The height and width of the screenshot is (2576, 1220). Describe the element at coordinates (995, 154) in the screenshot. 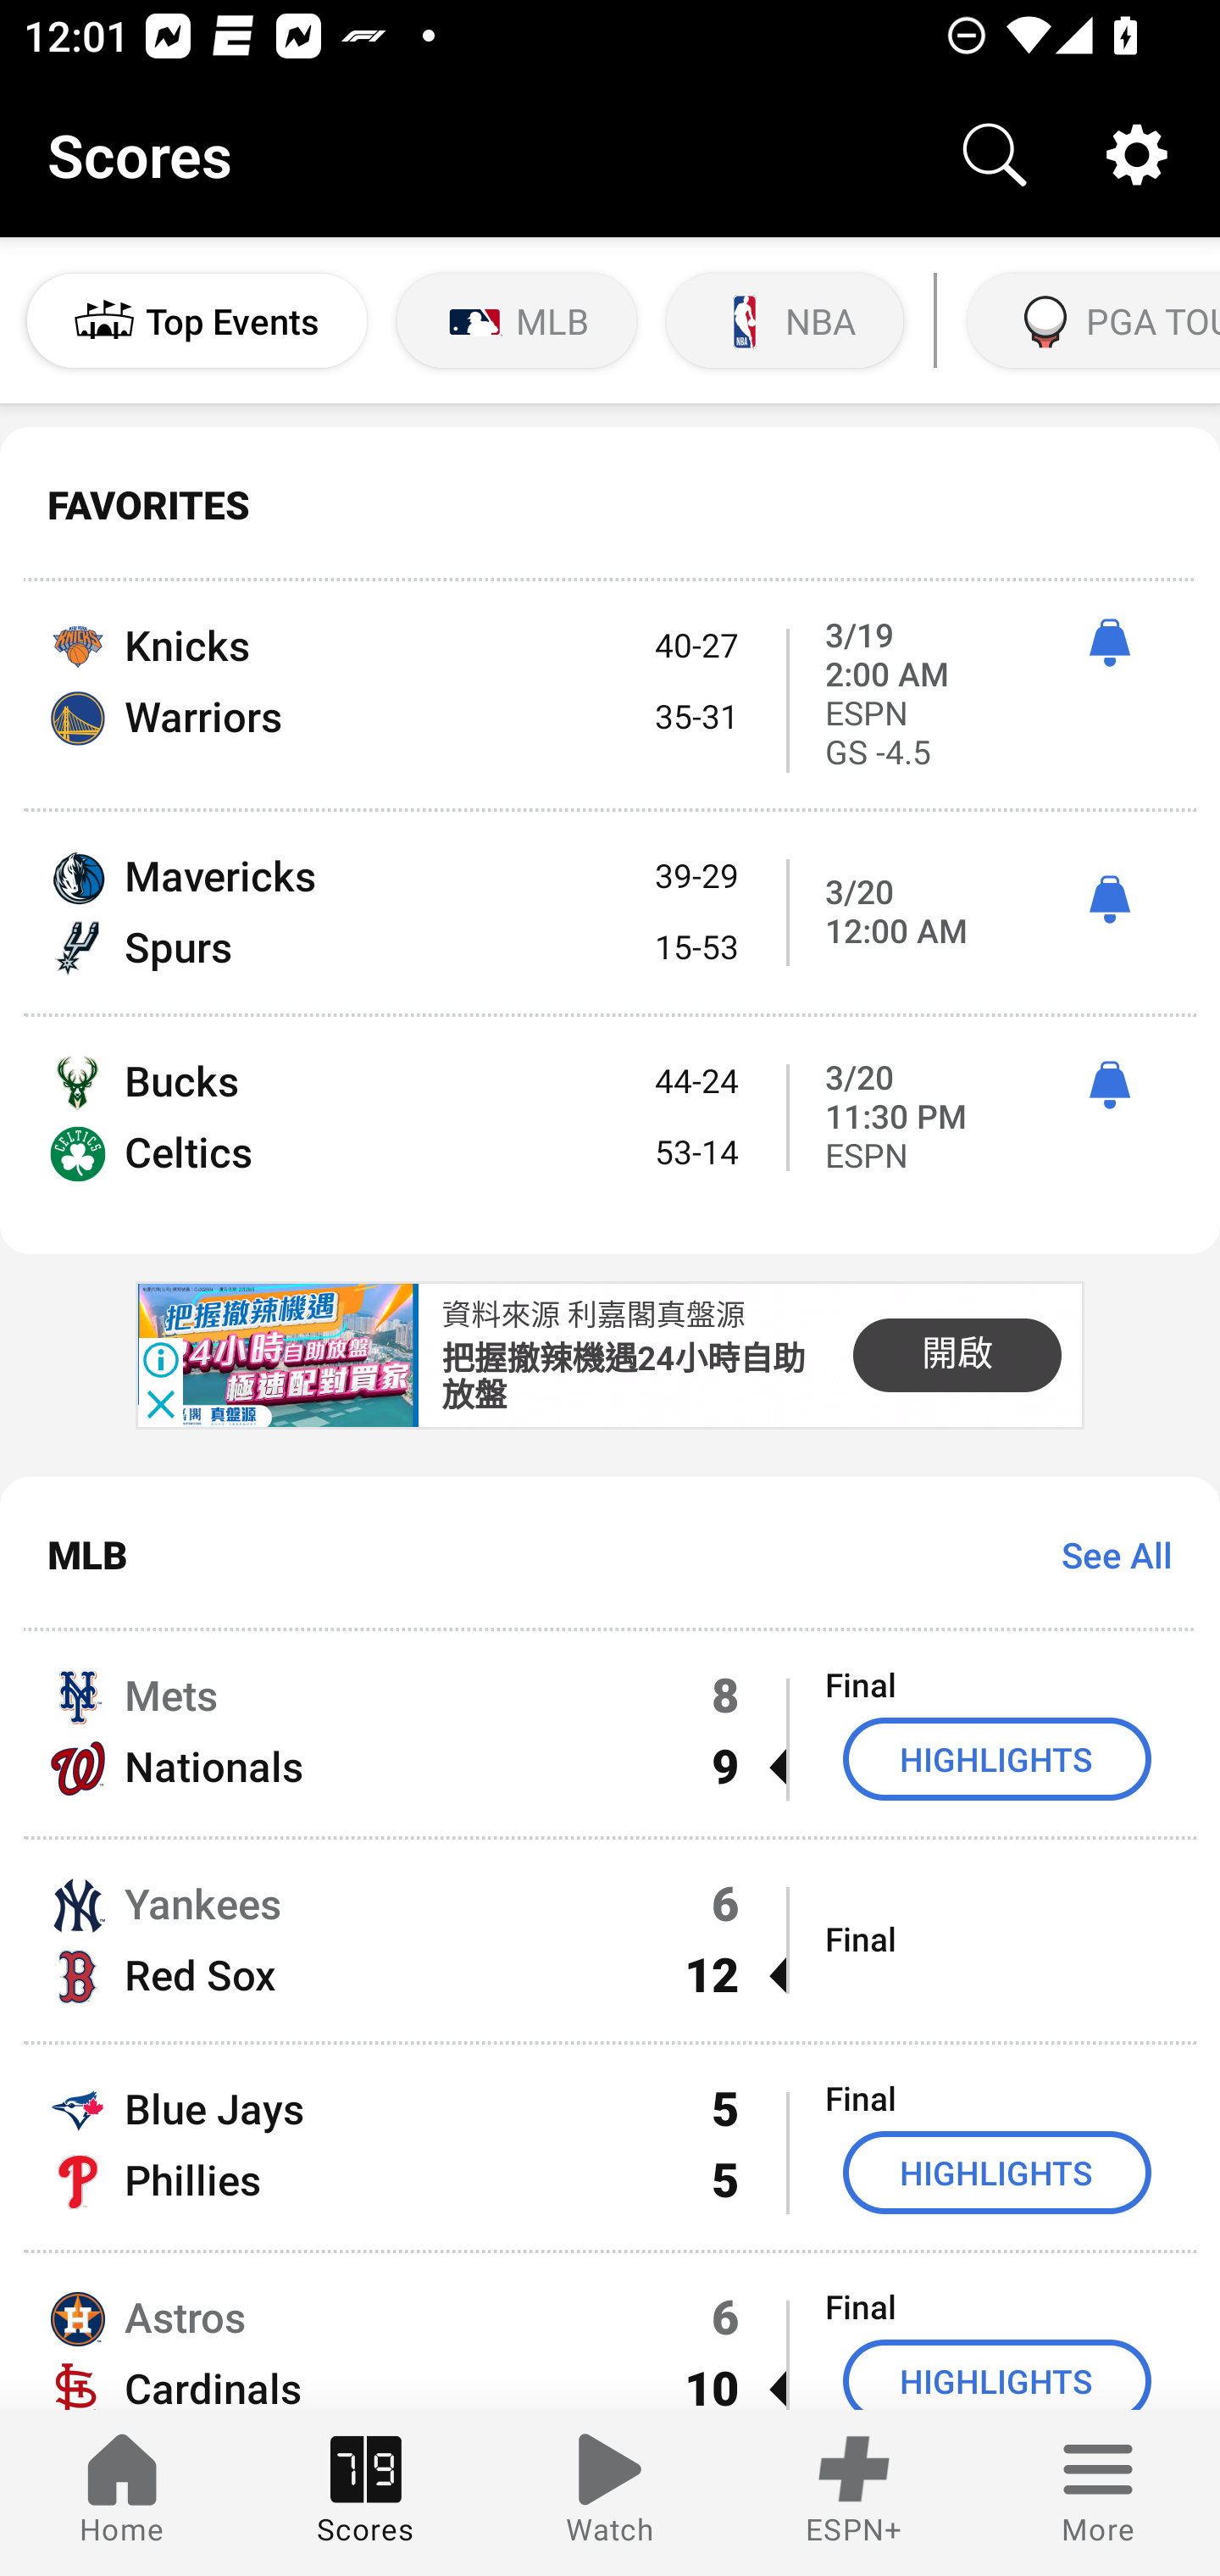

I see `Search` at that location.